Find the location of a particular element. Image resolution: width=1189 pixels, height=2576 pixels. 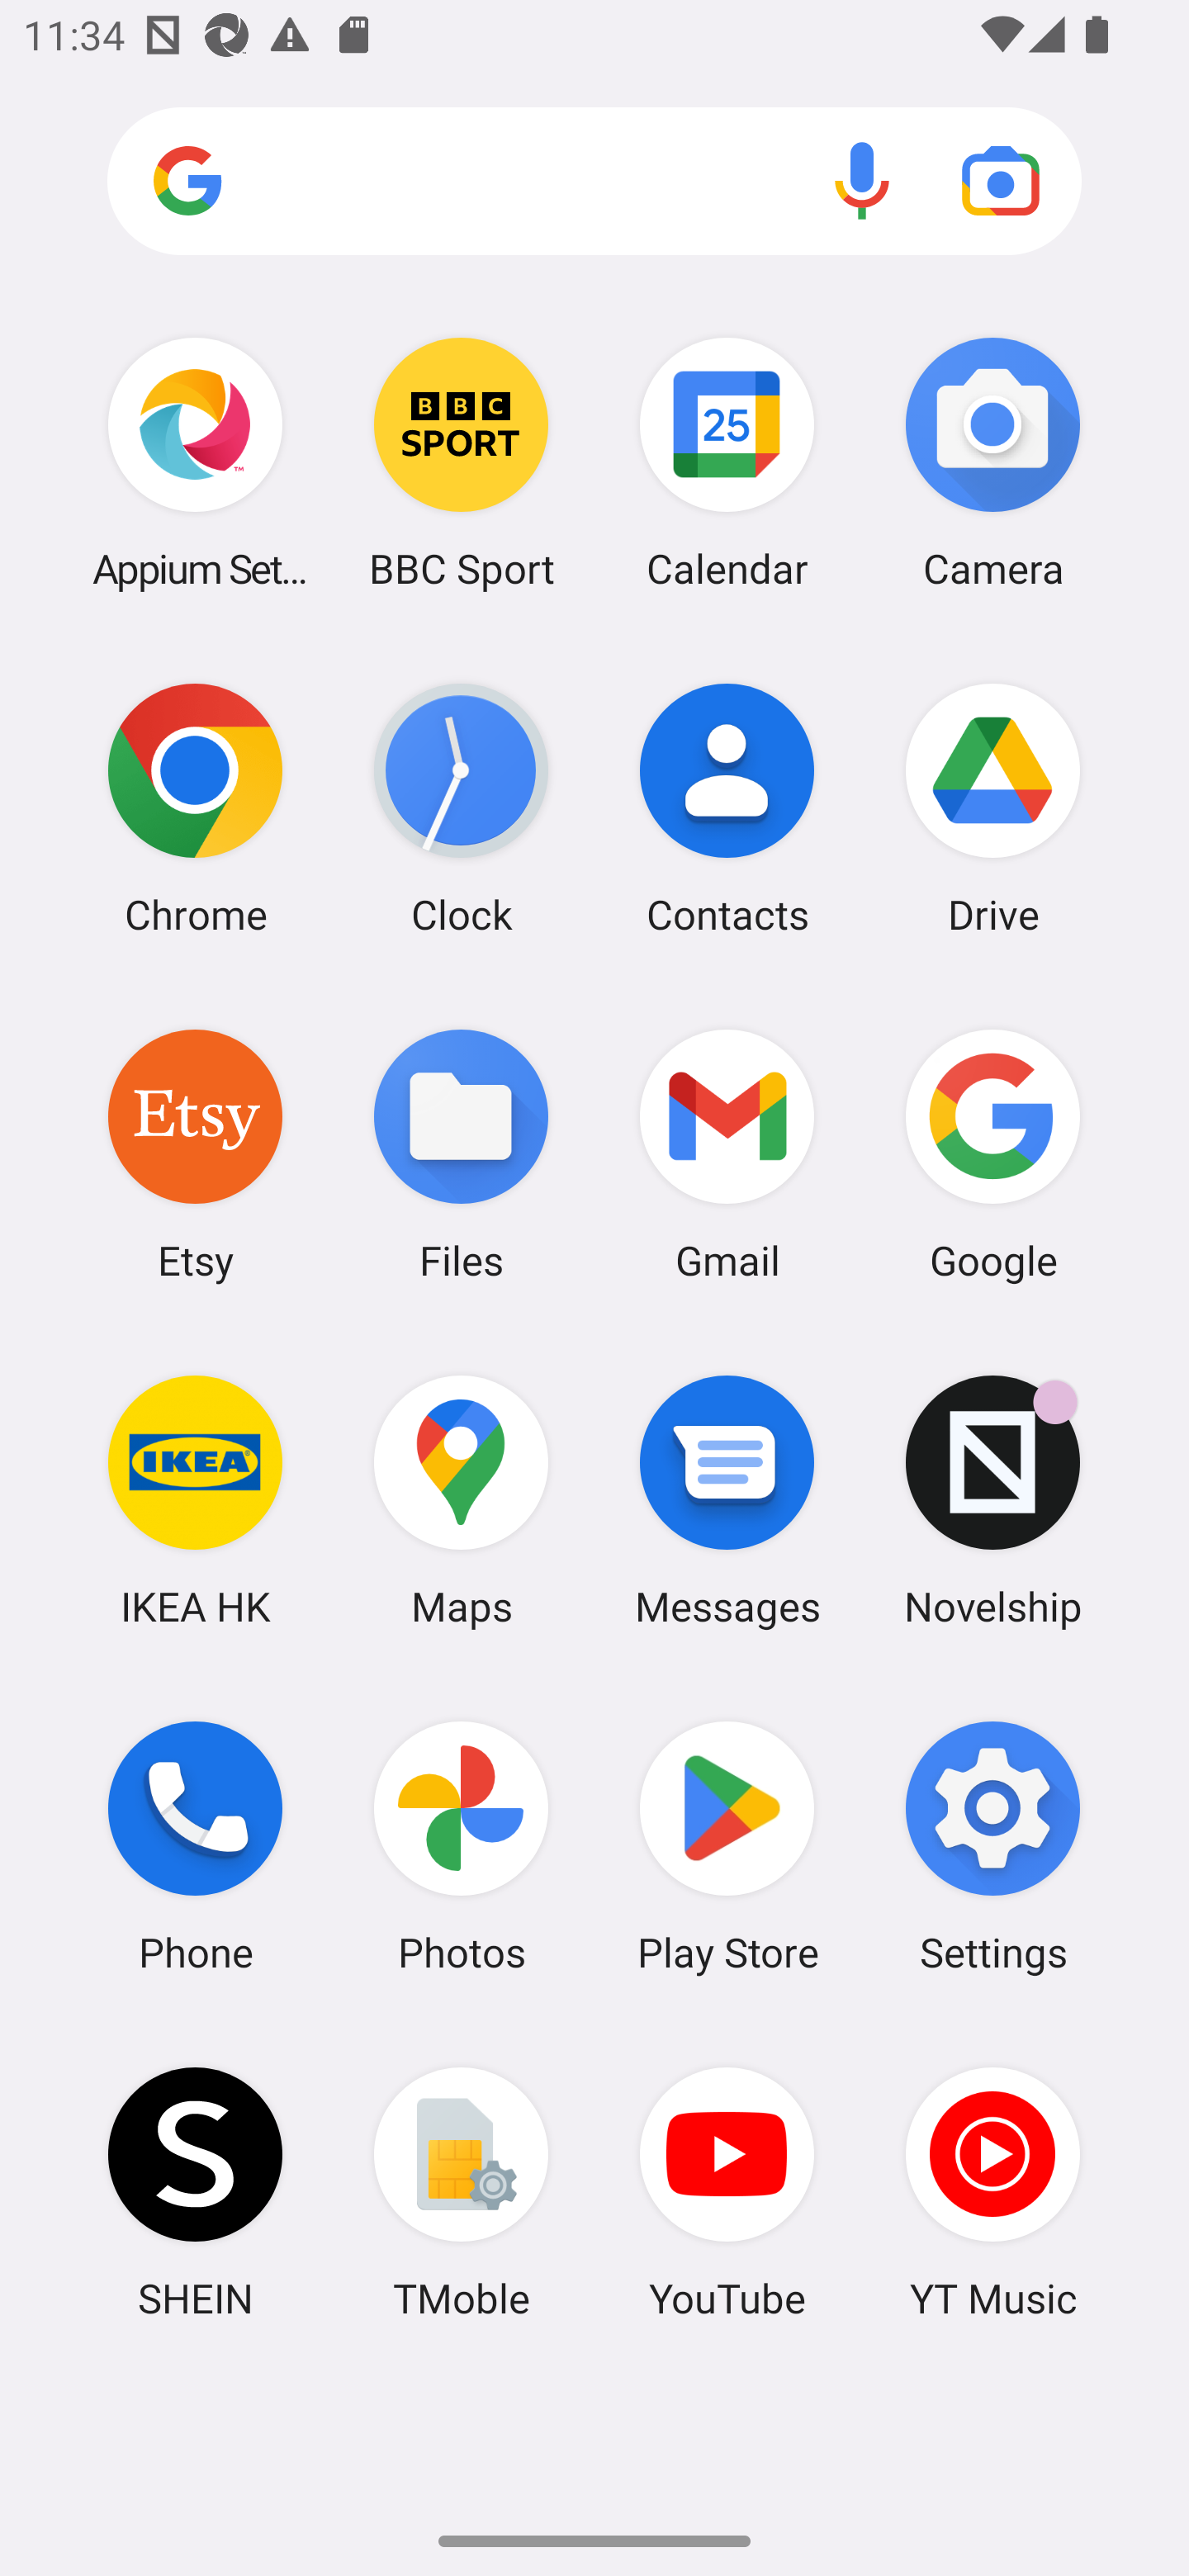

Camera is located at coordinates (992, 462).